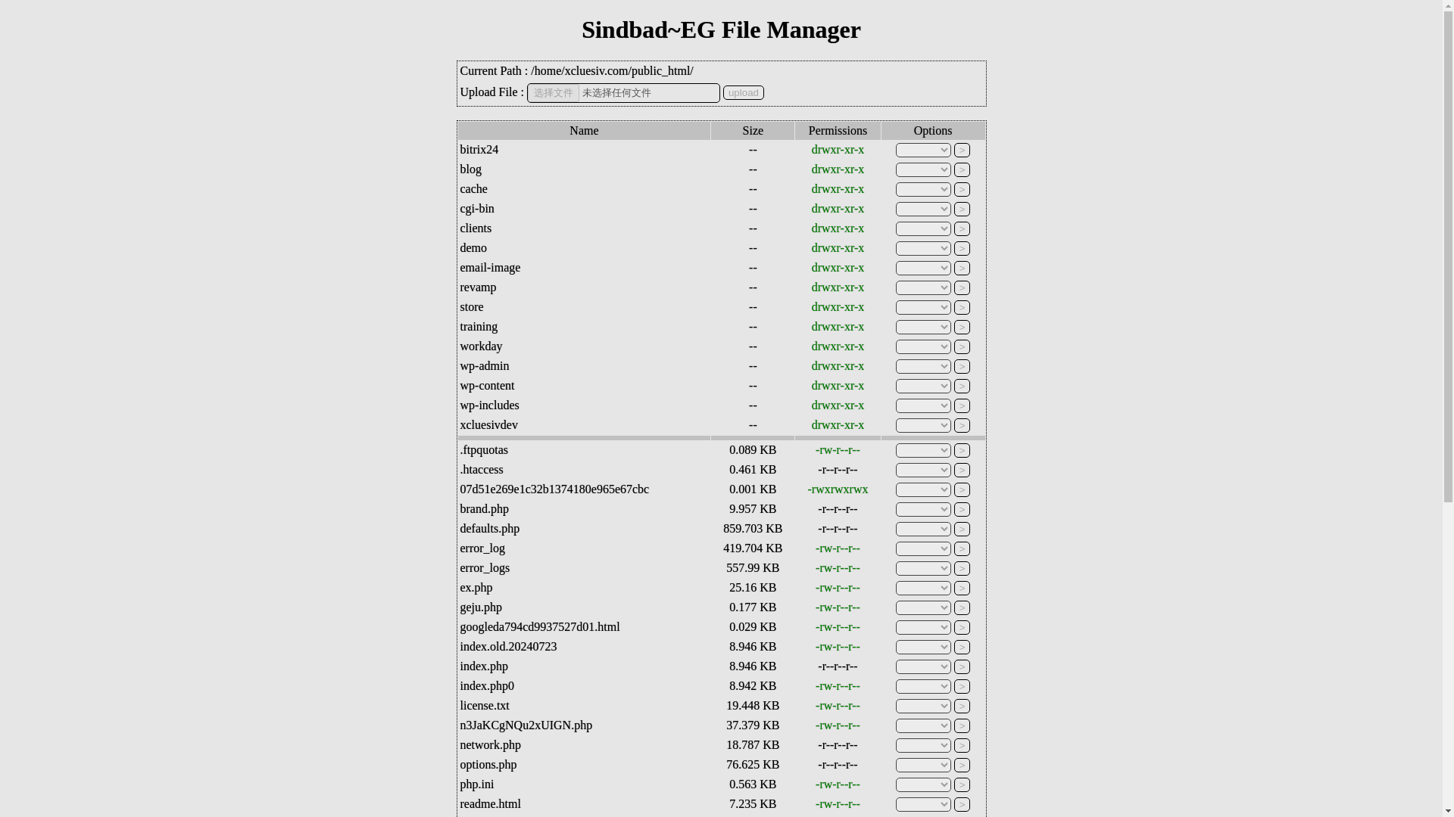 This screenshot has height=817, width=1454. I want to click on cgi-bin, so click(477, 208).